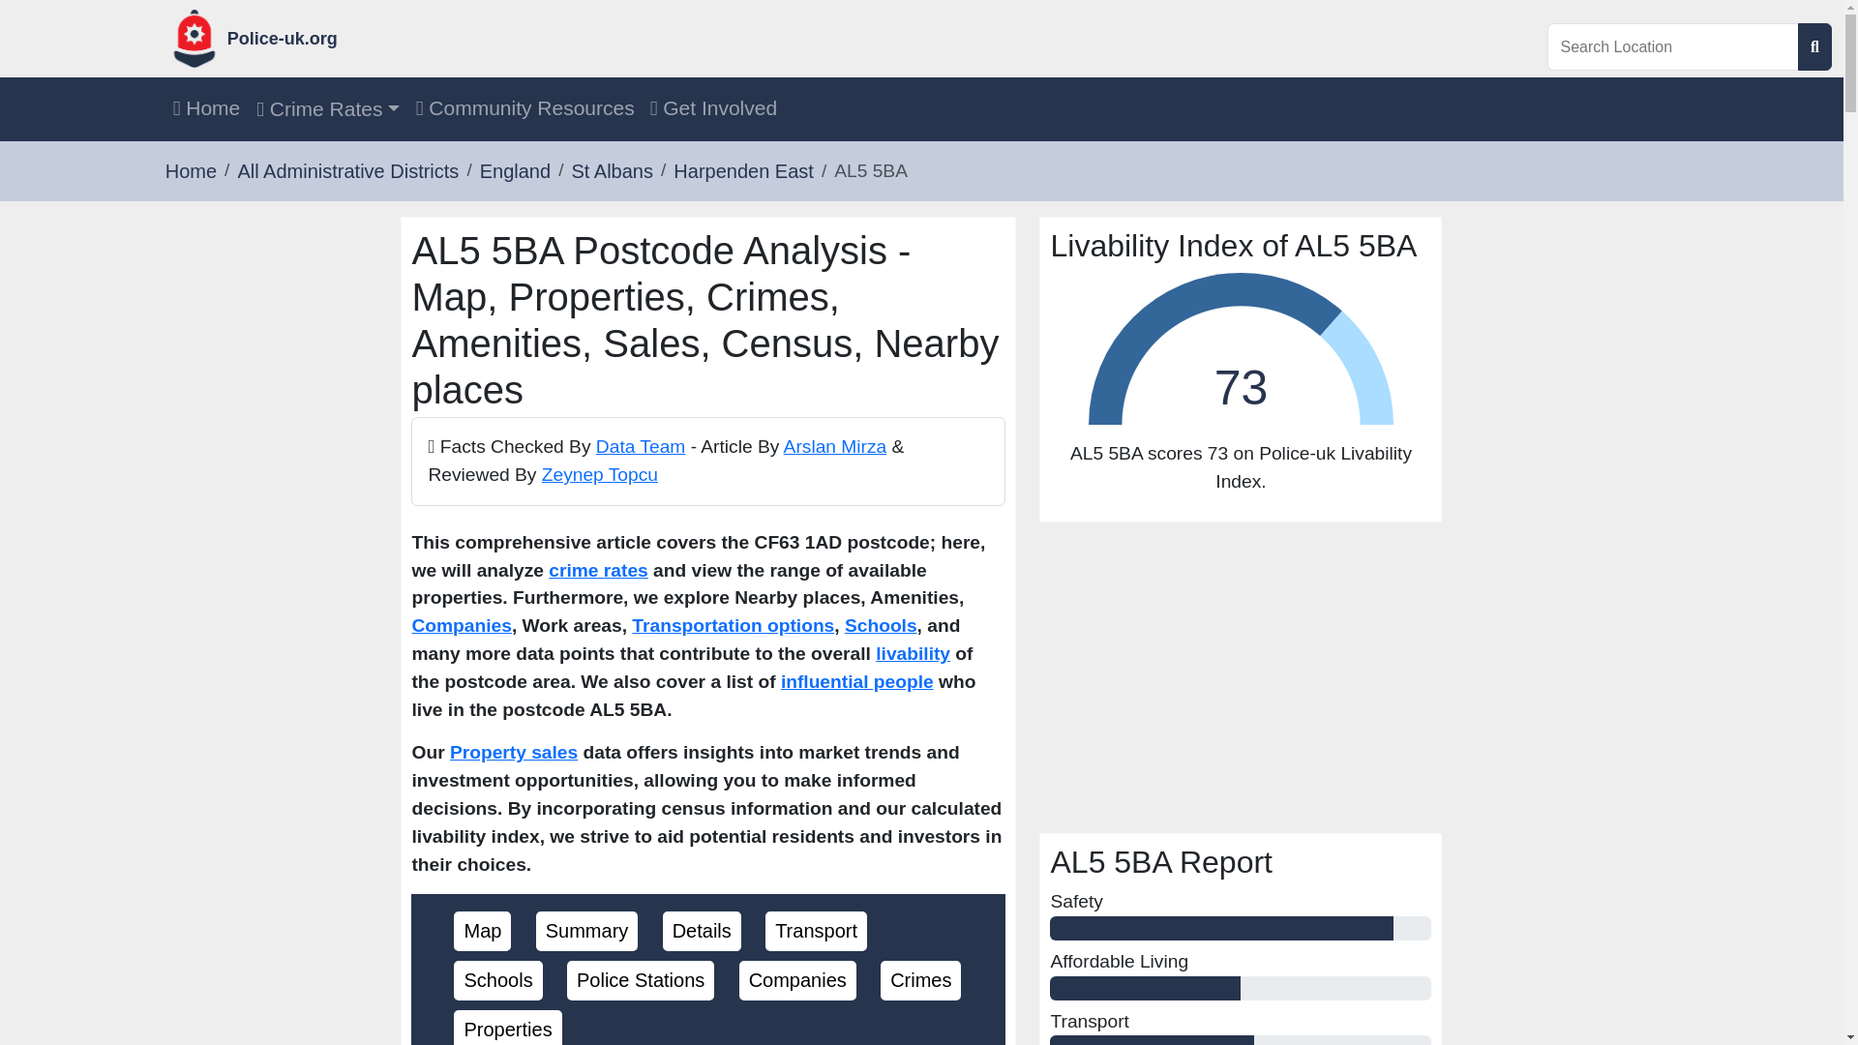  Describe the element at coordinates (207, 108) in the screenshot. I see `Home` at that location.